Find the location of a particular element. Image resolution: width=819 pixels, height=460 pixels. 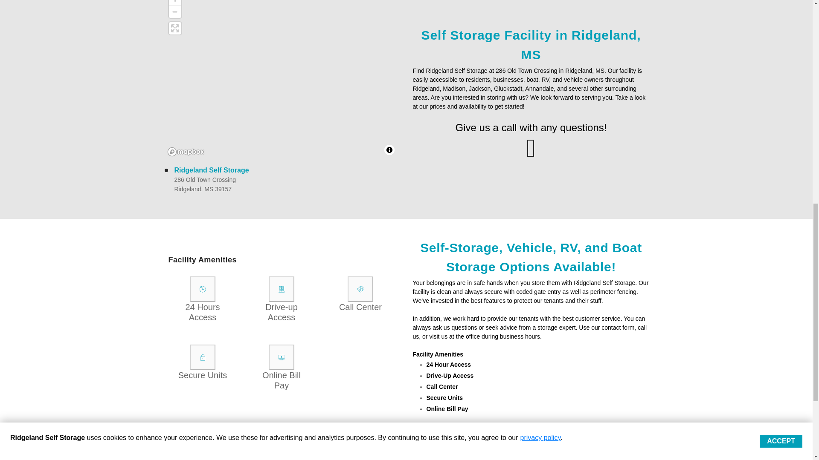

Enter fullscreen is located at coordinates (175, 28).